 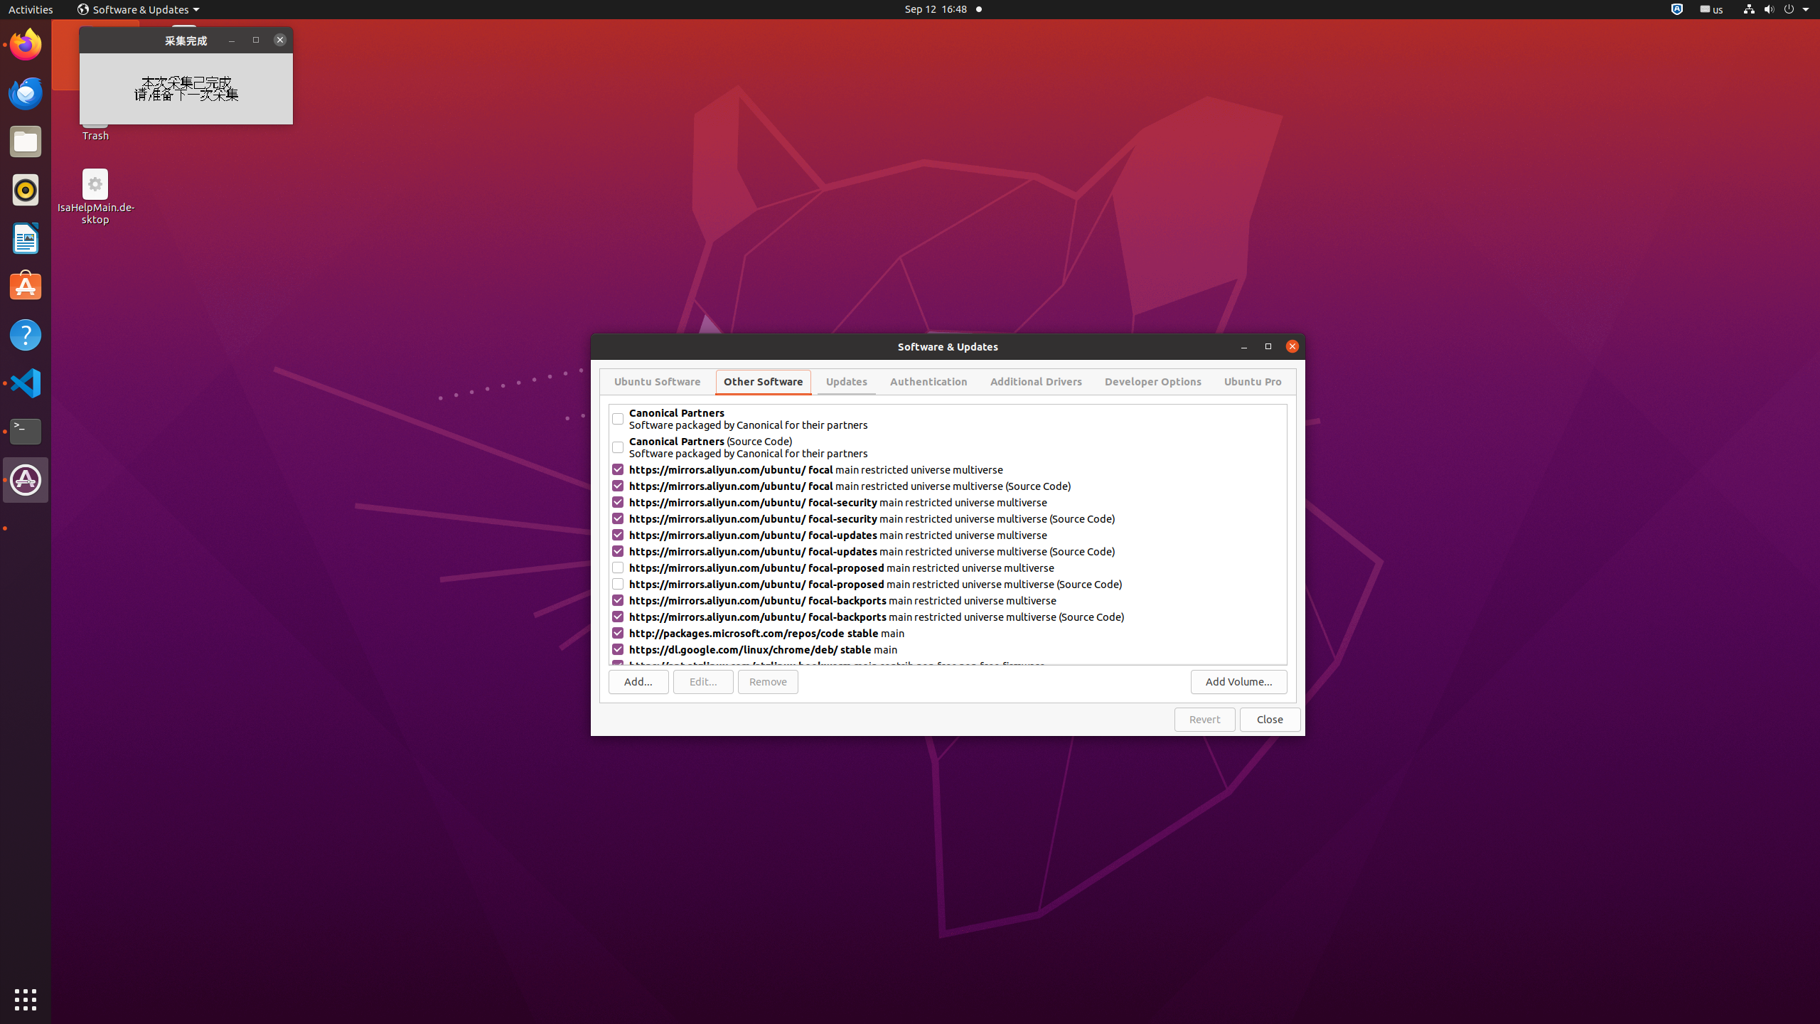 I want to click on Add Volume..., so click(x=1239, y=682).